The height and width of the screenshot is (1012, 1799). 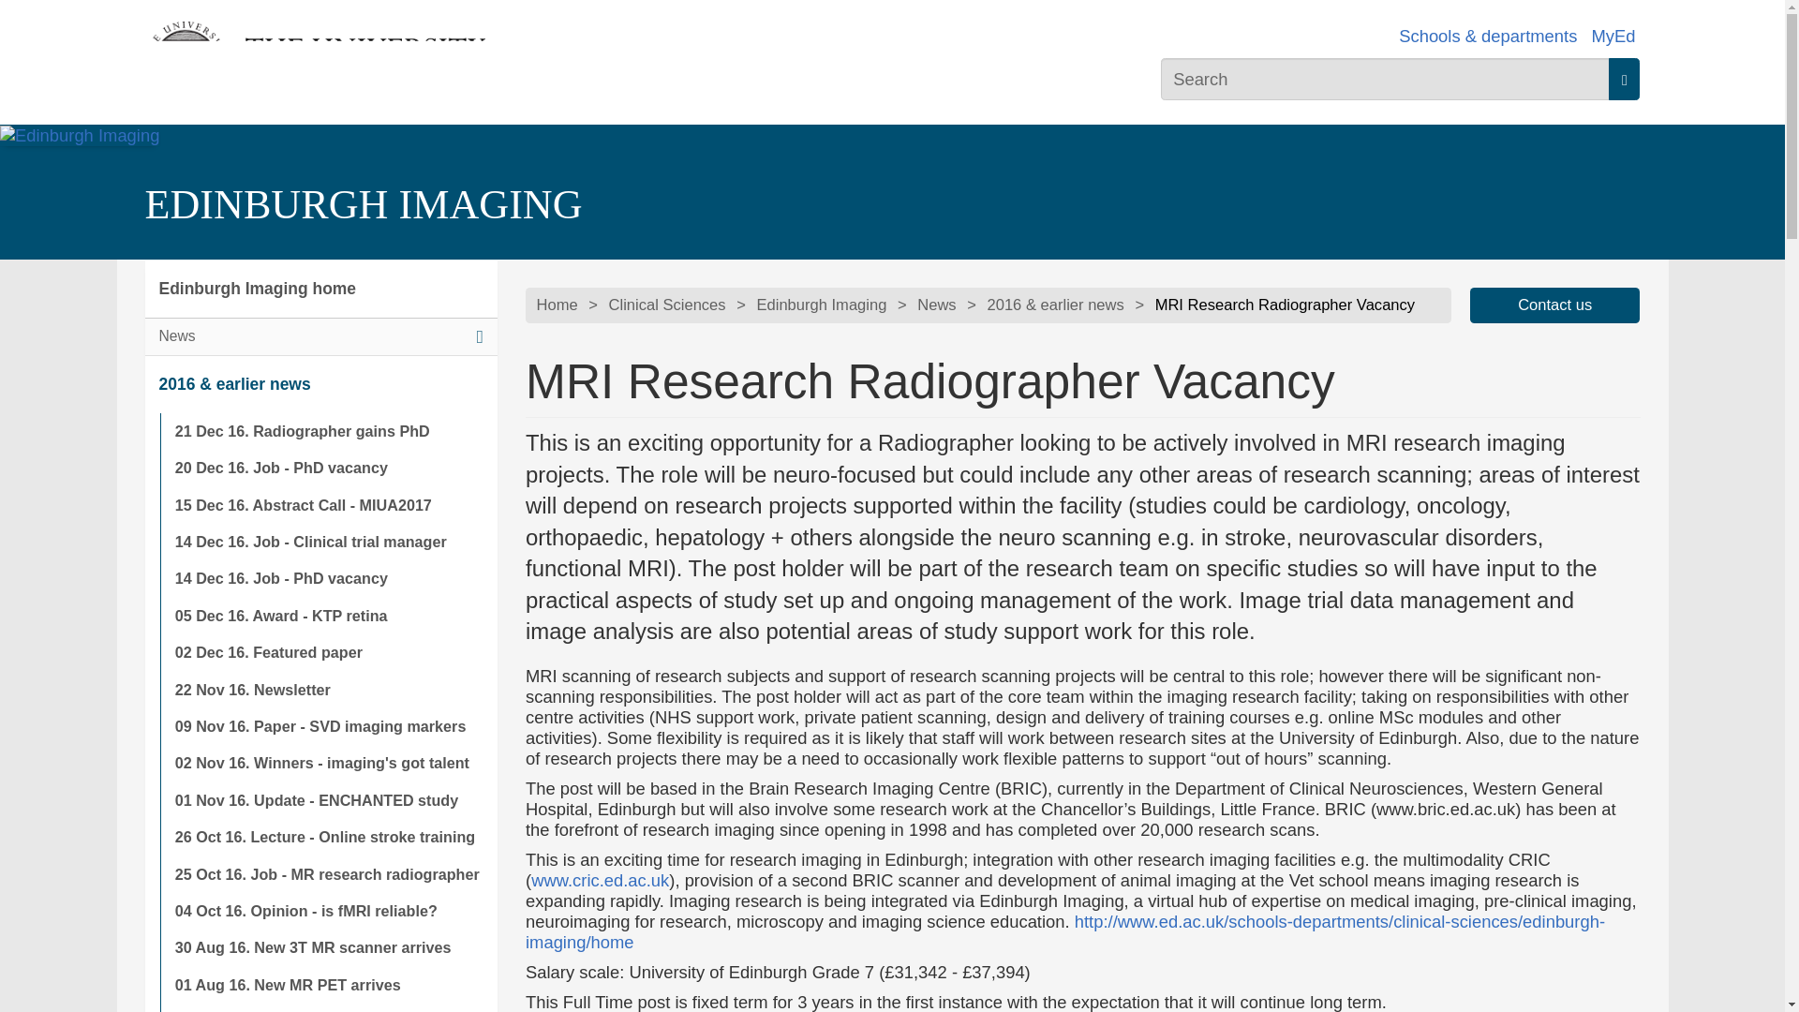 I want to click on 22 Nov 16. Newsletter, so click(x=328, y=690).